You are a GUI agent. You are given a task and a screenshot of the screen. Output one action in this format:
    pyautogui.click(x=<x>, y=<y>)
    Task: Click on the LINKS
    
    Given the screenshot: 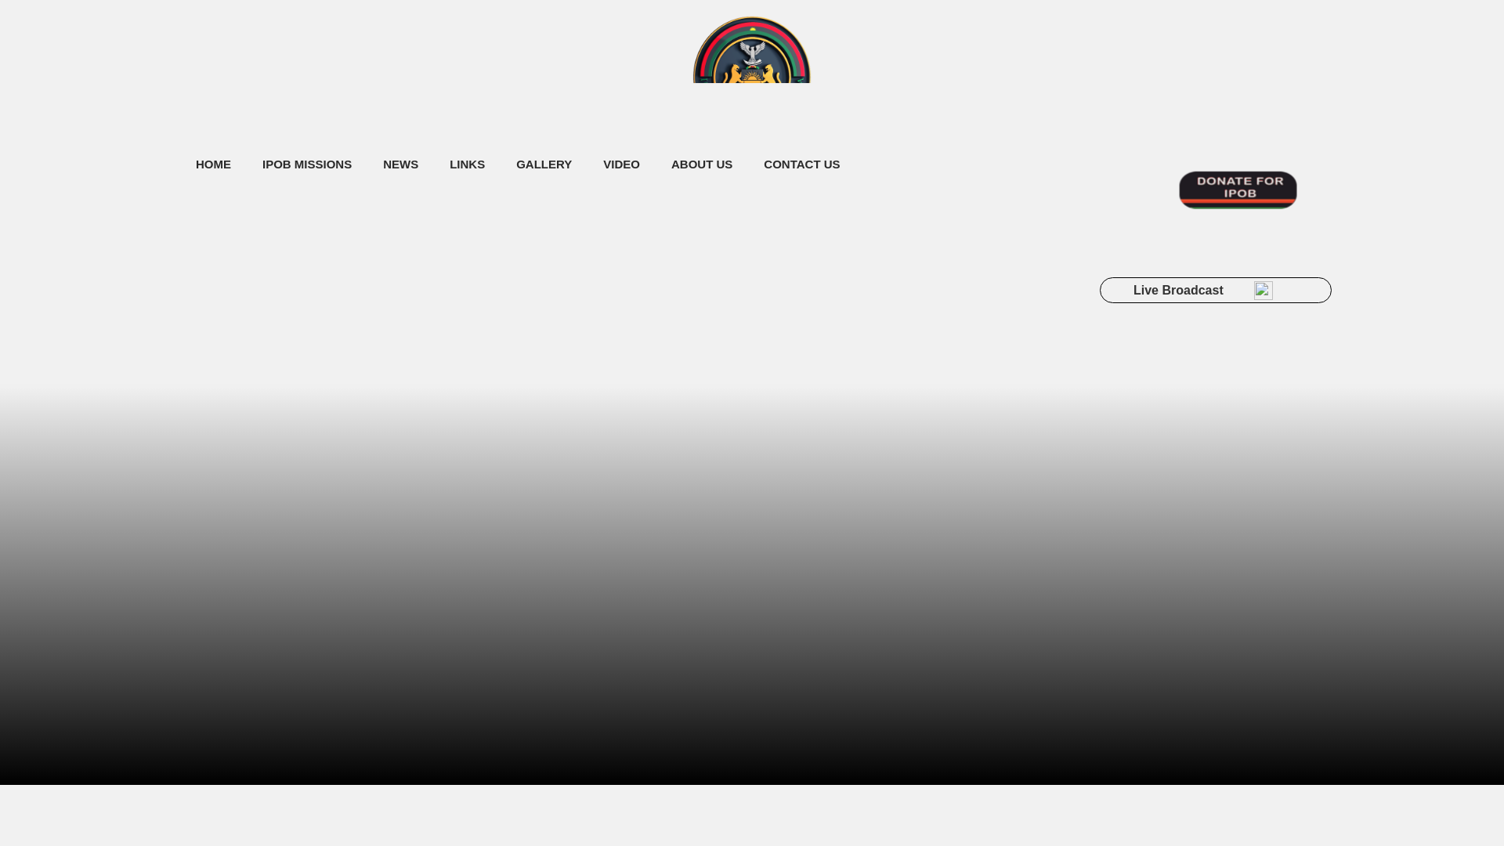 What is the action you would take?
    pyautogui.click(x=467, y=164)
    